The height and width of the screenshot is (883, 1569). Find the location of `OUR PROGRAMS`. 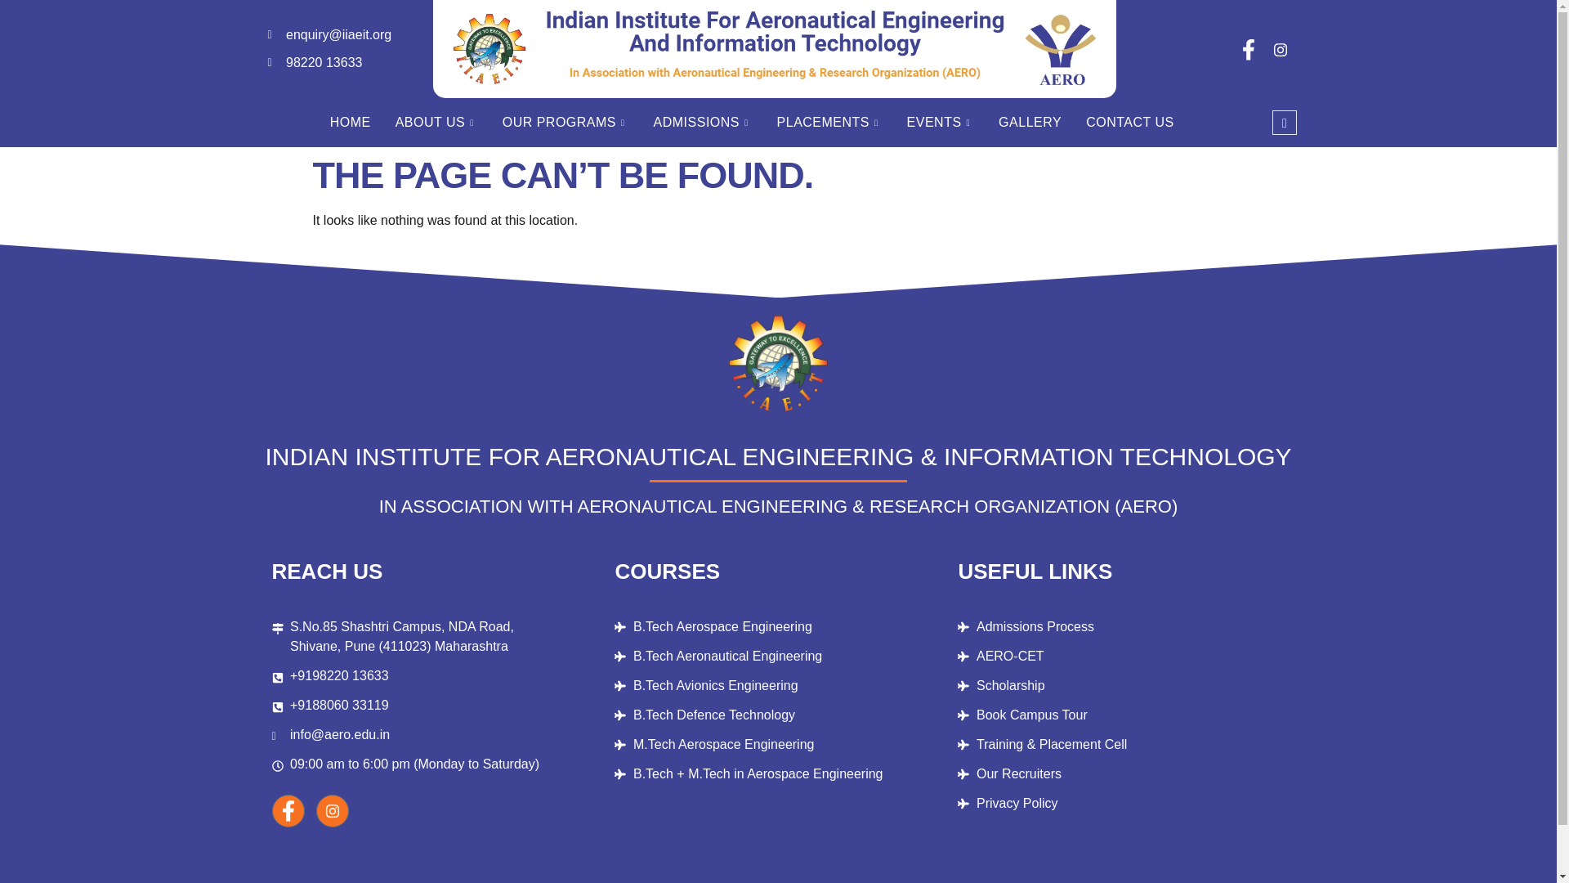

OUR PROGRAMS is located at coordinates (565, 122).